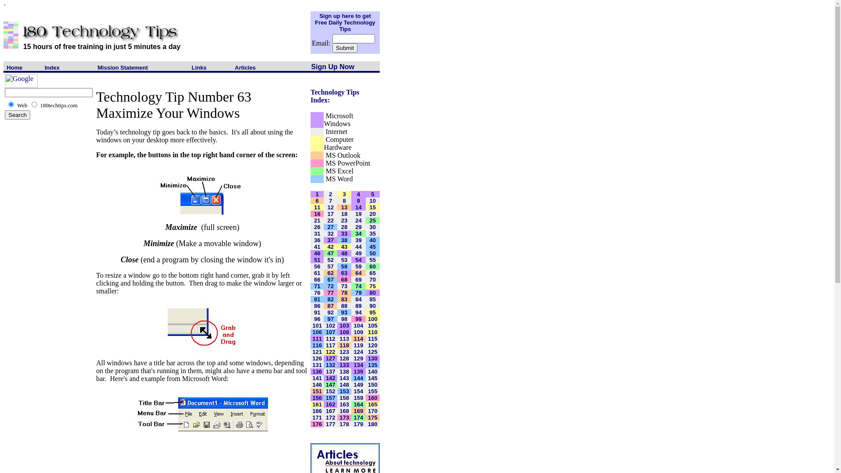  I want to click on 109, so click(359, 332).